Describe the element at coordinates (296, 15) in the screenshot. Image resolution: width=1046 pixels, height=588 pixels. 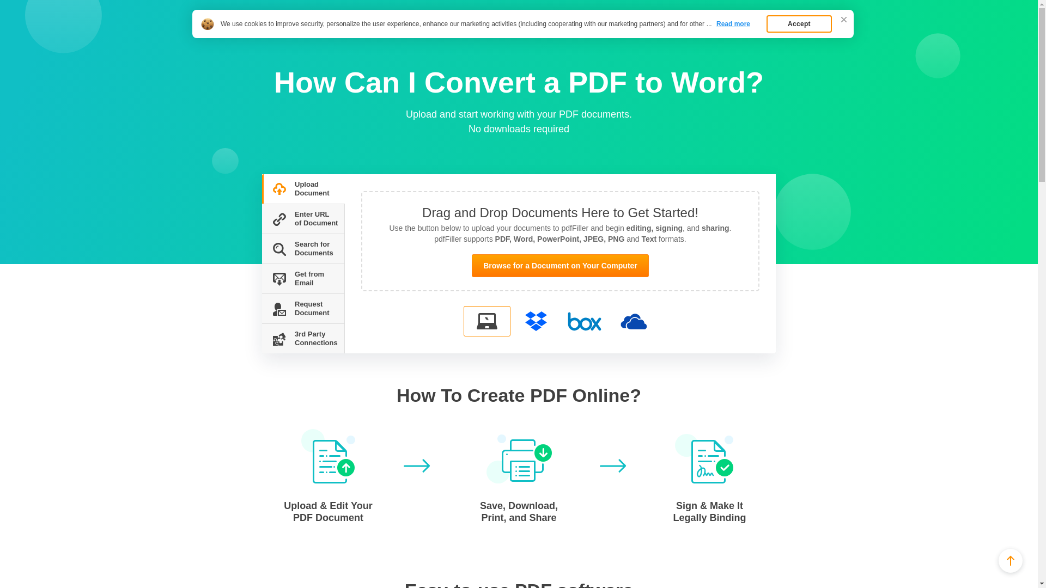
I see `Create Editable PDF` at that location.